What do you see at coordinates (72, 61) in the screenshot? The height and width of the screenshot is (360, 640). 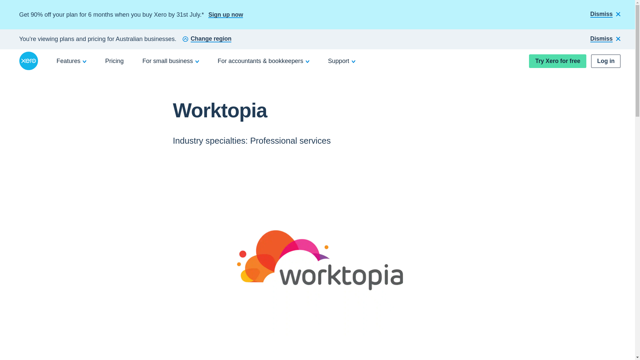 I see `Features` at bounding box center [72, 61].